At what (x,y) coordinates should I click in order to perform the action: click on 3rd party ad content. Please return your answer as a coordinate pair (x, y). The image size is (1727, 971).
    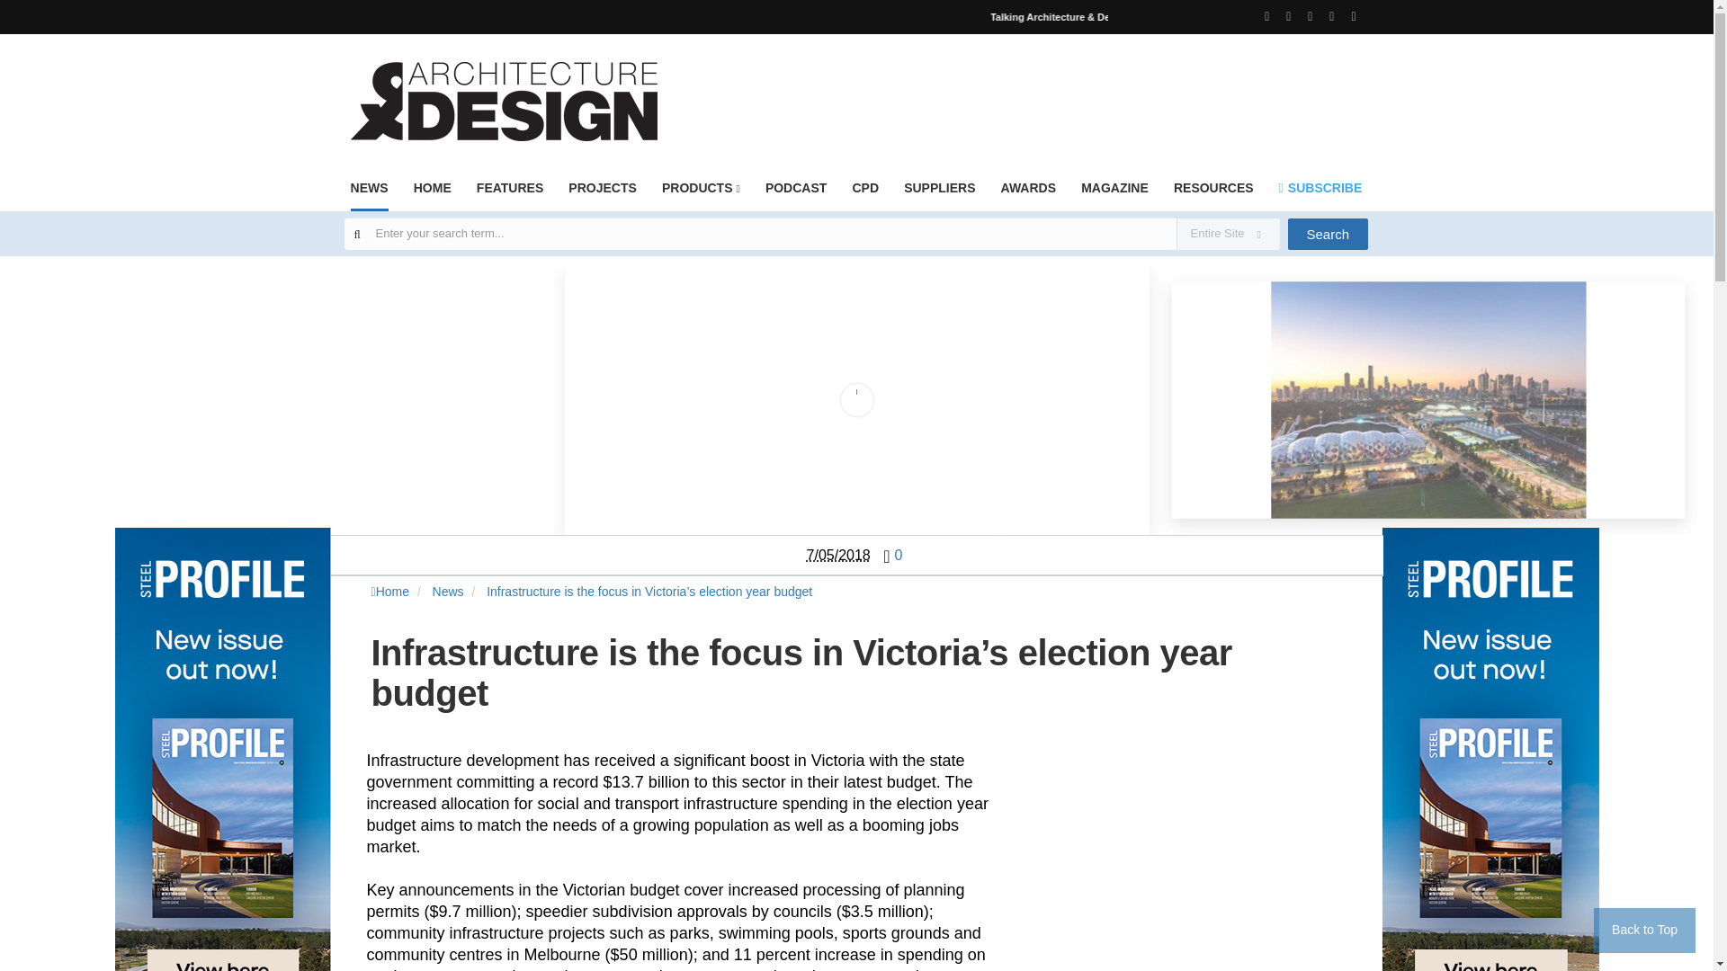
    Looking at the image, I should click on (1040, 90).